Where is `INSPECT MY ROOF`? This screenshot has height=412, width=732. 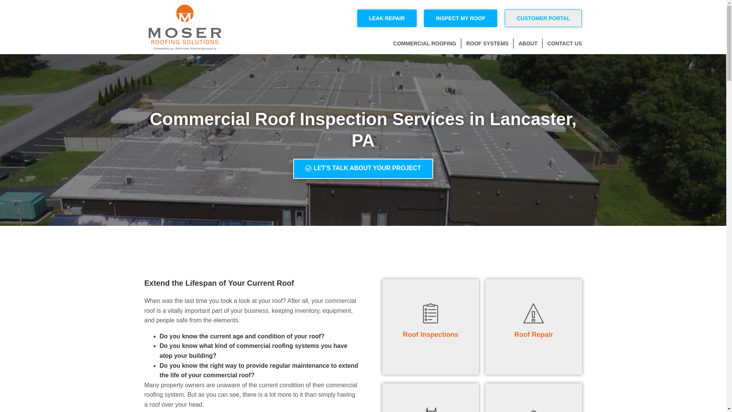 INSPECT MY ROOF is located at coordinates (460, 18).